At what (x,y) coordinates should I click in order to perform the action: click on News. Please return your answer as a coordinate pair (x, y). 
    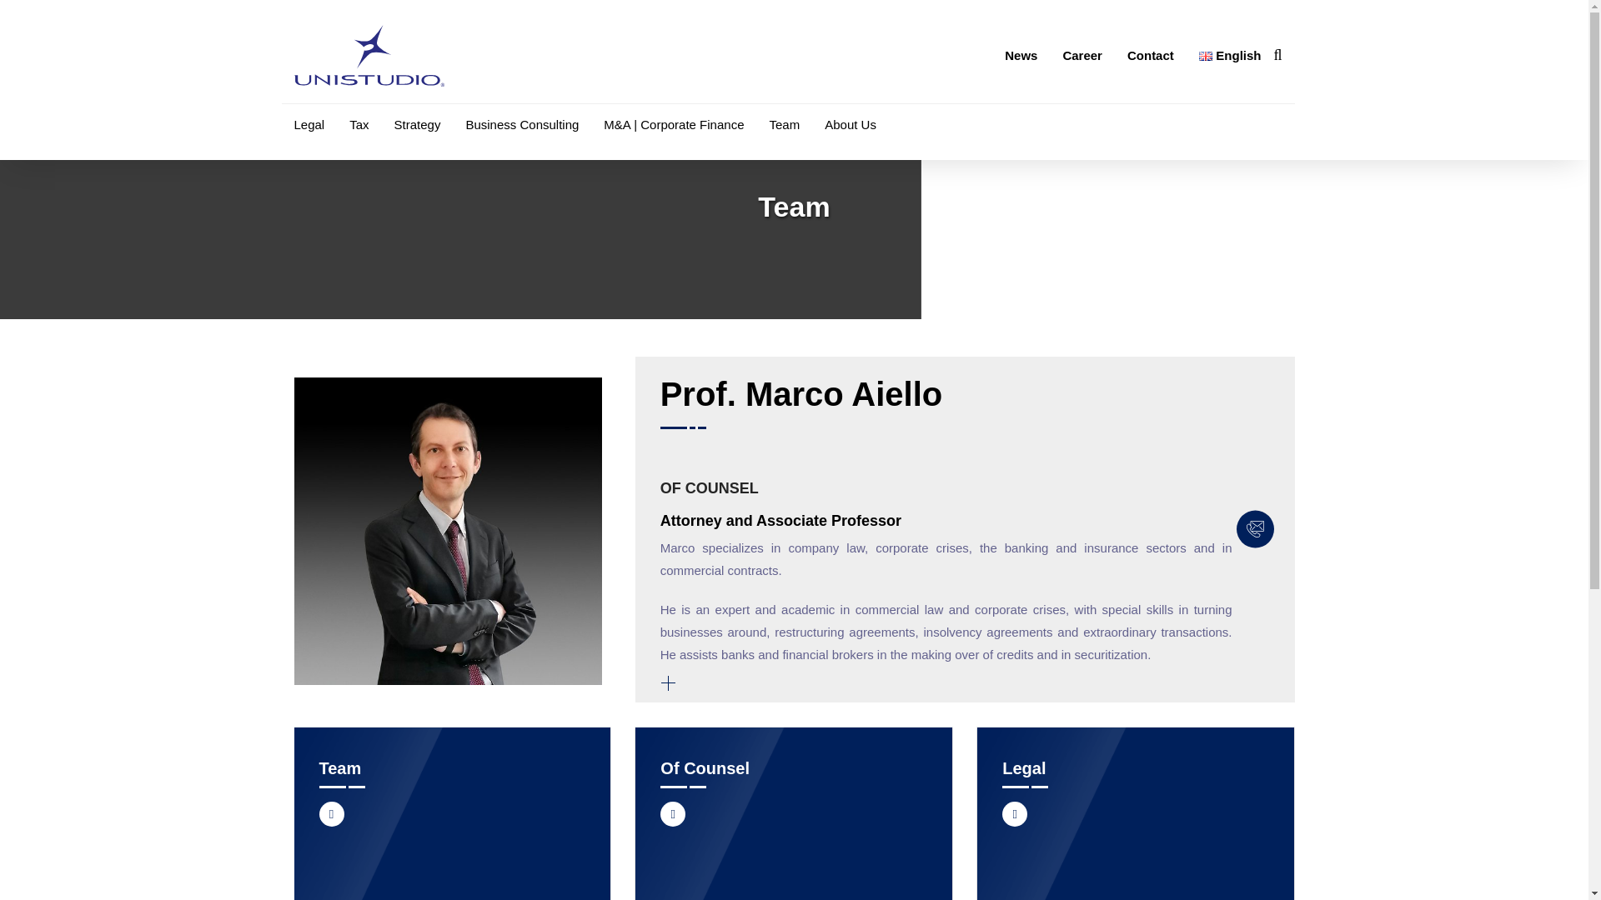
    Looking at the image, I should click on (1021, 56).